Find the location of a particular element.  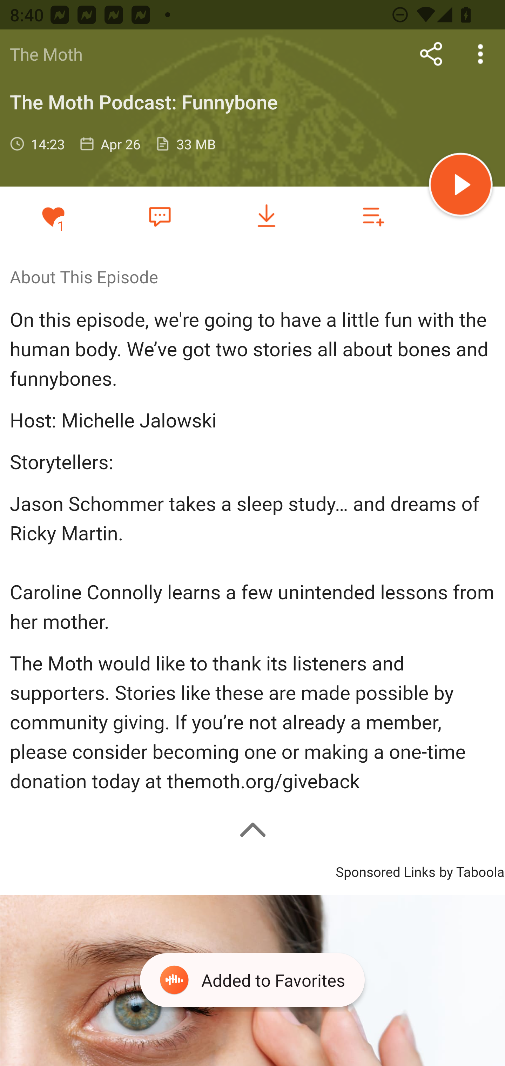

Share is located at coordinates (431, 54).